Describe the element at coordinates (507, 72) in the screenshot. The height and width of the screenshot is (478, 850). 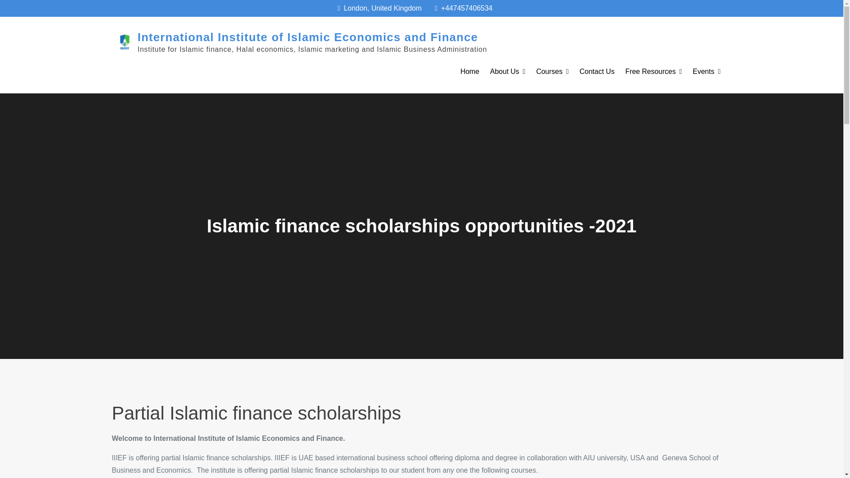
I see `About Us` at that location.